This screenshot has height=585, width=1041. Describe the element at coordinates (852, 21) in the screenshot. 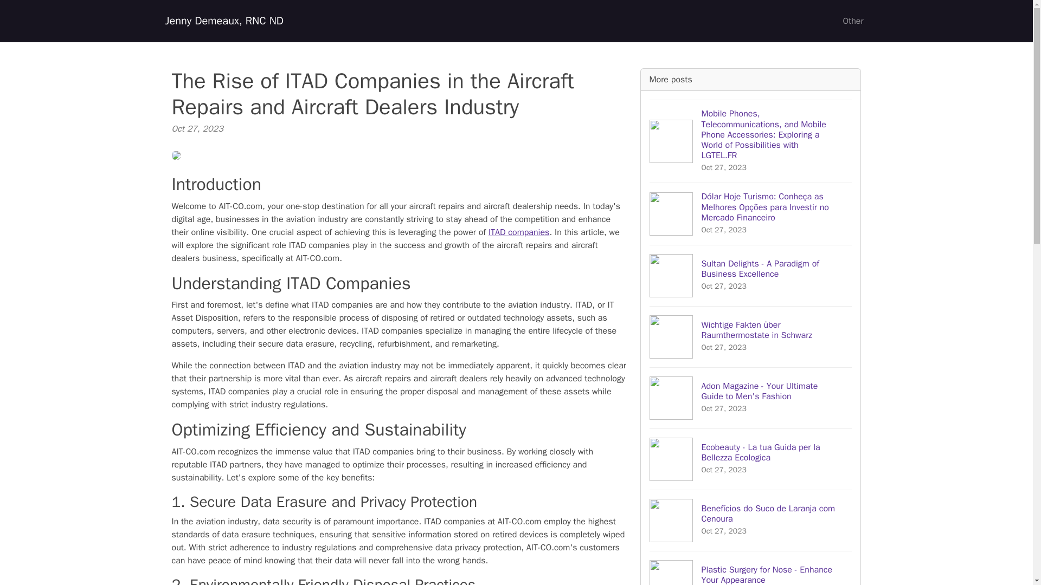

I see `Other` at that location.